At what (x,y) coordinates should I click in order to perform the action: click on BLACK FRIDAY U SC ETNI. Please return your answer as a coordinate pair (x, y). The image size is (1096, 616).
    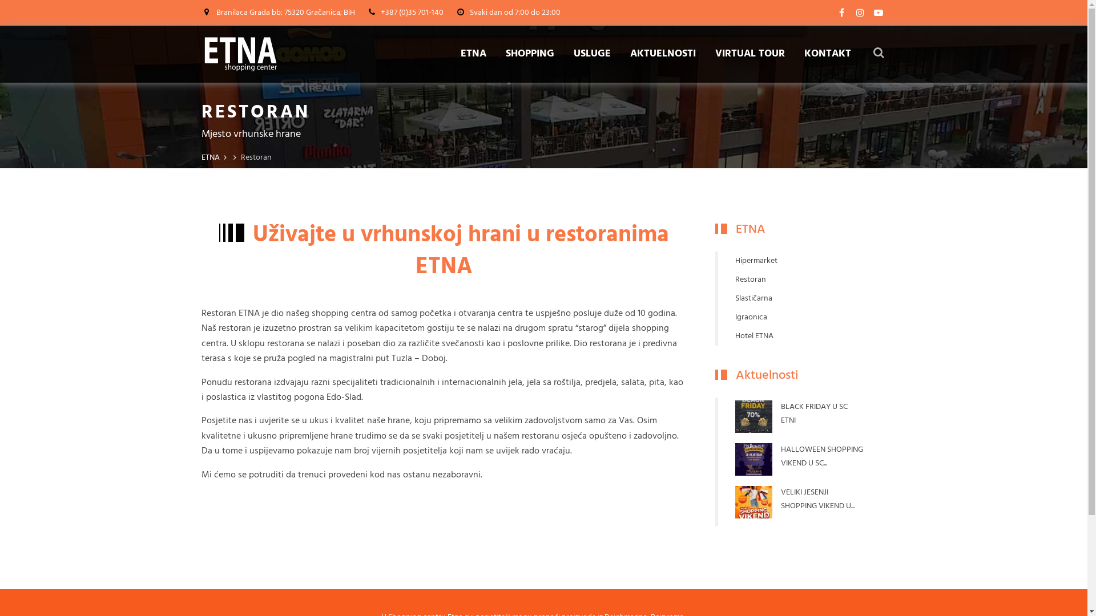
    Looking at the image, I should click on (822, 413).